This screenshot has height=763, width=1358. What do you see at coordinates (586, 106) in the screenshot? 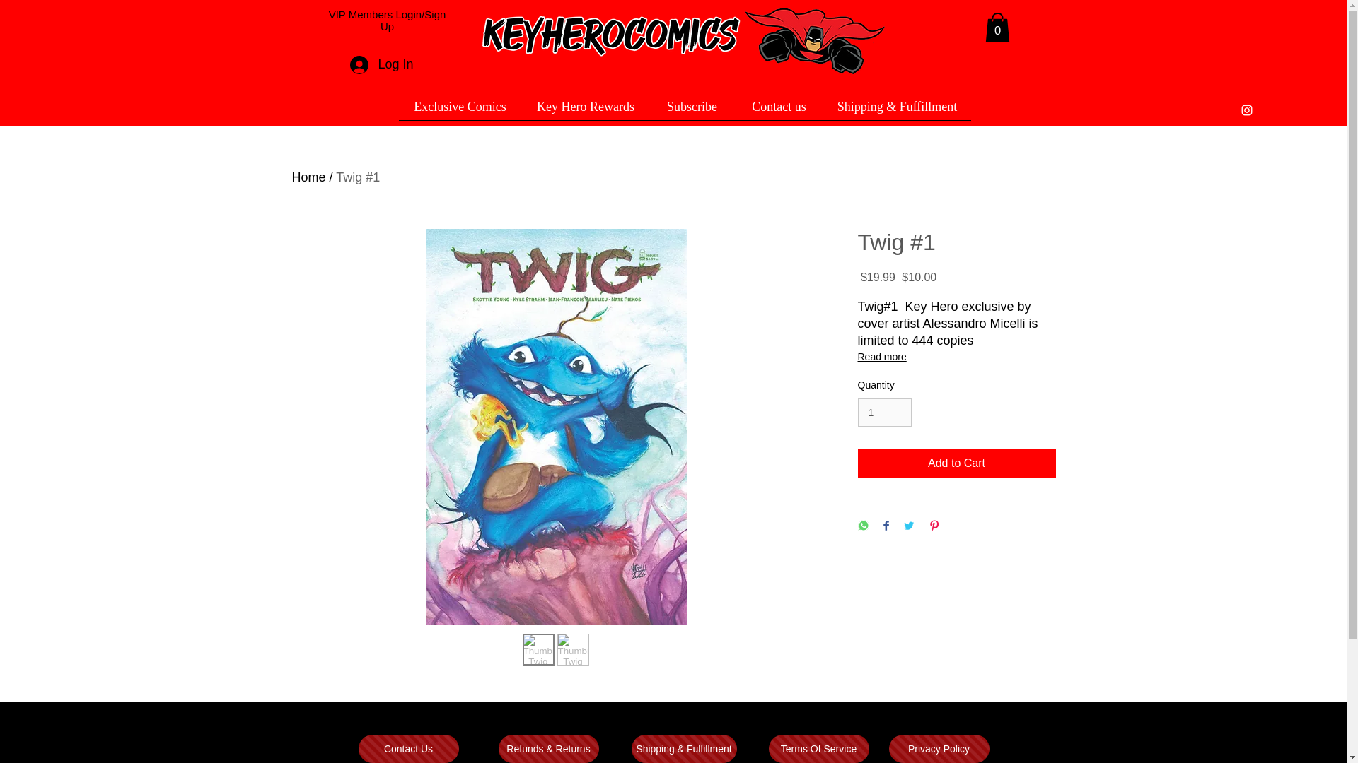
I see `Key Hero Rewards` at bounding box center [586, 106].